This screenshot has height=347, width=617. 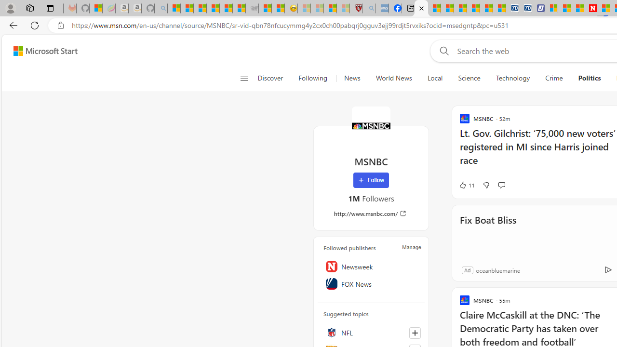 What do you see at coordinates (200, 9) in the screenshot?
I see `The Weather Channel - MSN` at bounding box center [200, 9].